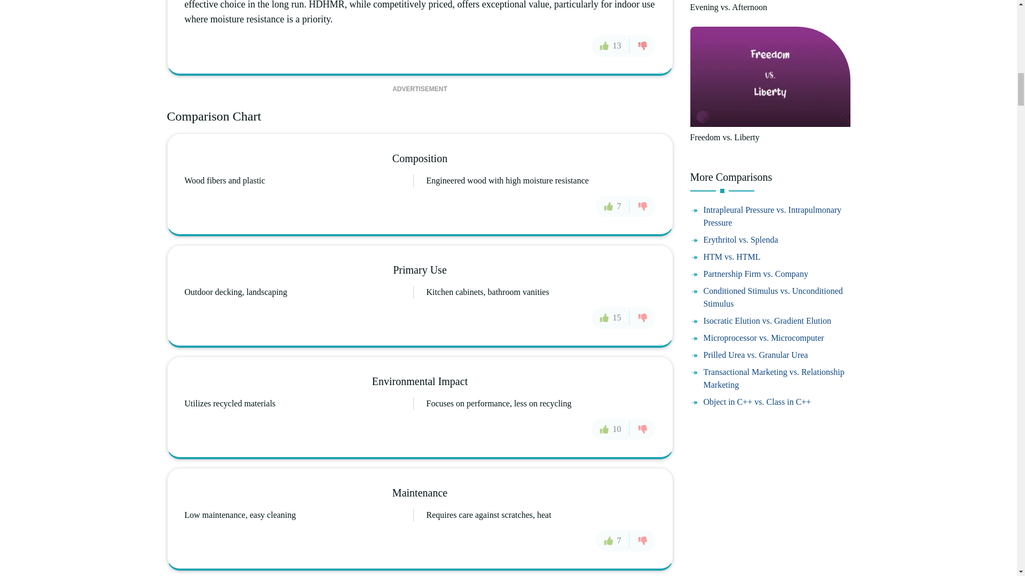 This screenshot has width=1025, height=576. Describe the element at coordinates (611, 429) in the screenshot. I see `10` at that location.